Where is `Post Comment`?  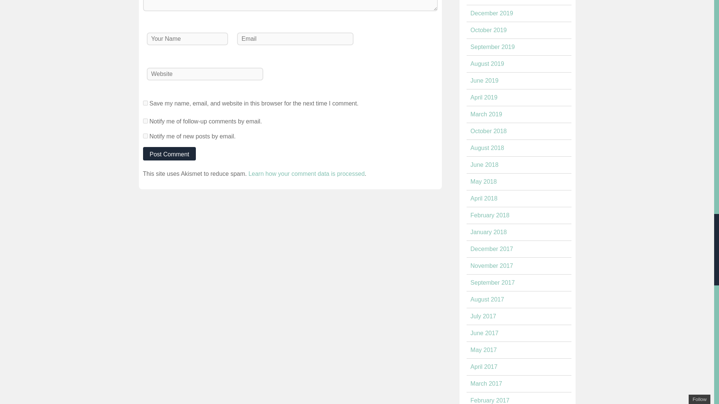 Post Comment is located at coordinates (170, 153).